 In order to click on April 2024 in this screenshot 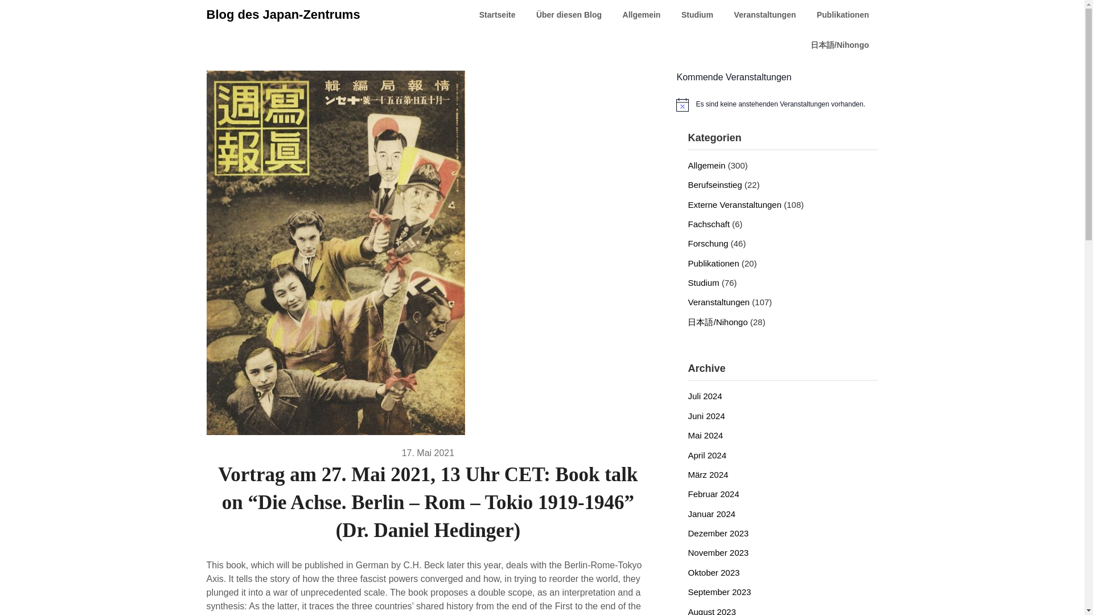, I will do `click(707, 454)`.